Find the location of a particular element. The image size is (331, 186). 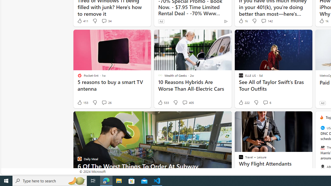

View comments 34 Comment is located at coordinates (107, 21).